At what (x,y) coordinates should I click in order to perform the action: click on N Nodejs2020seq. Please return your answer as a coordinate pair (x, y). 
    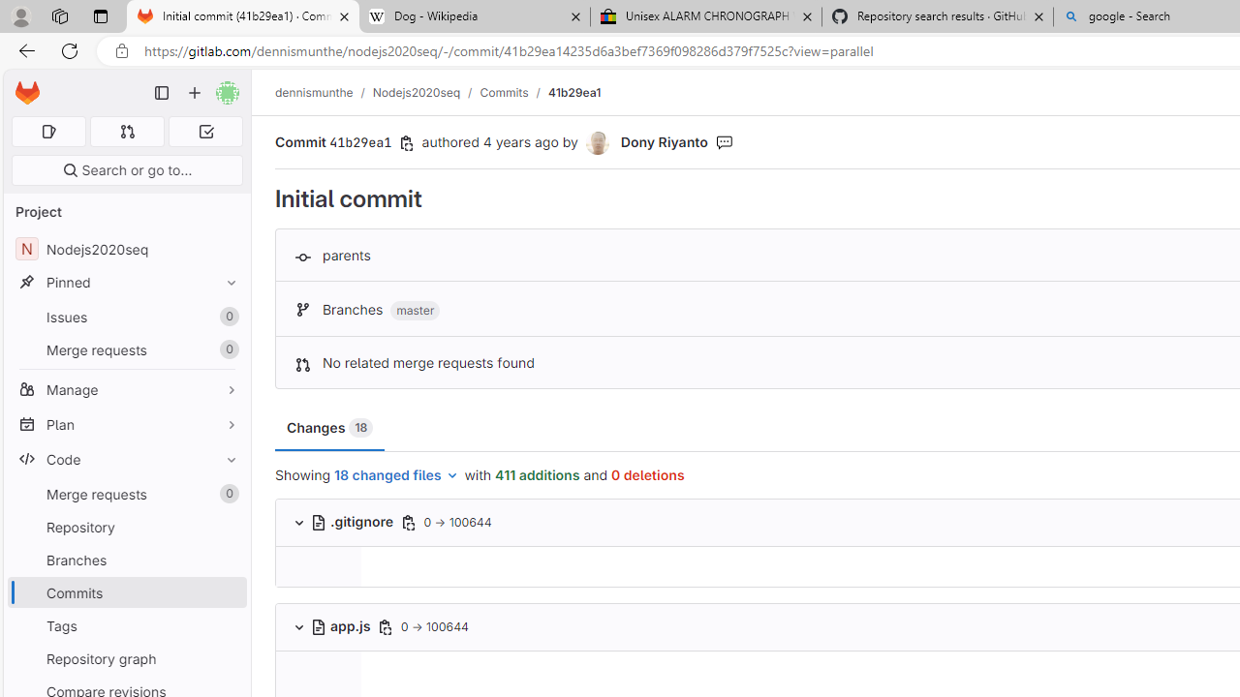
    Looking at the image, I should click on (126, 250).